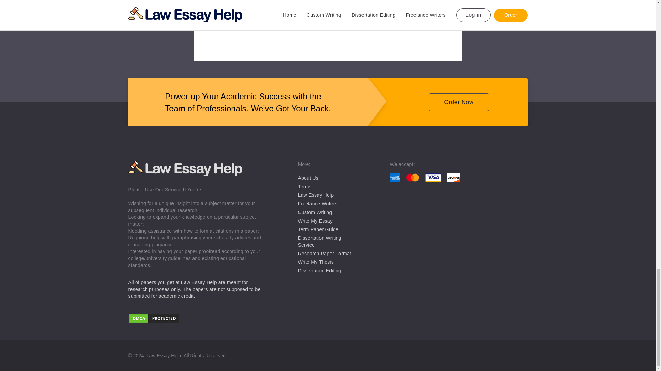 The height and width of the screenshot is (371, 661). I want to click on DMCA.com Protection Status, so click(197, 319).